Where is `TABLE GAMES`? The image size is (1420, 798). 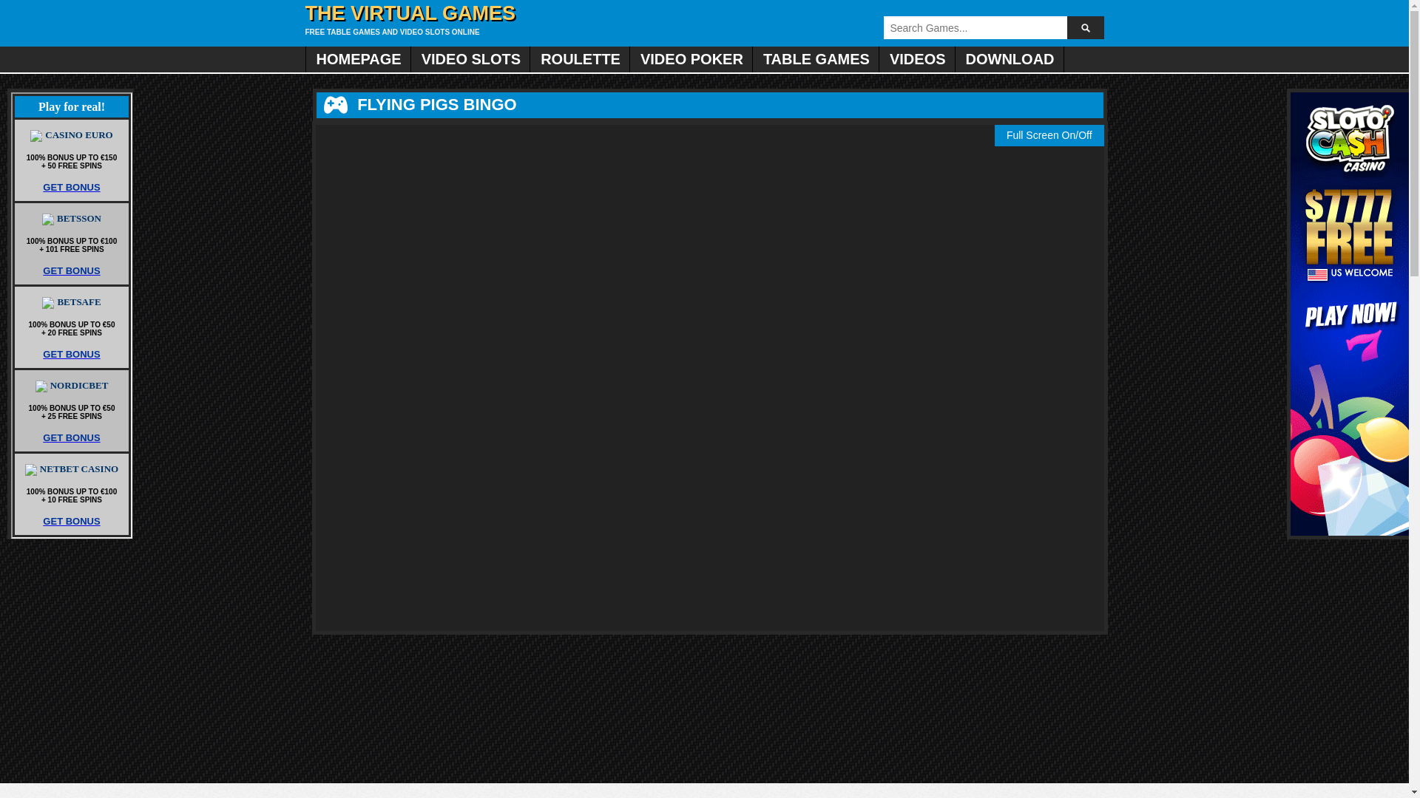 TABLE GAMES is located at coordinates (815, 59).